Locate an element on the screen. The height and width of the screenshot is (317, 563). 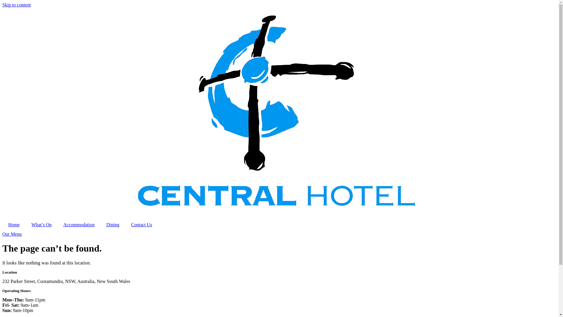
Skip to content is located at coordinates (16, 5).